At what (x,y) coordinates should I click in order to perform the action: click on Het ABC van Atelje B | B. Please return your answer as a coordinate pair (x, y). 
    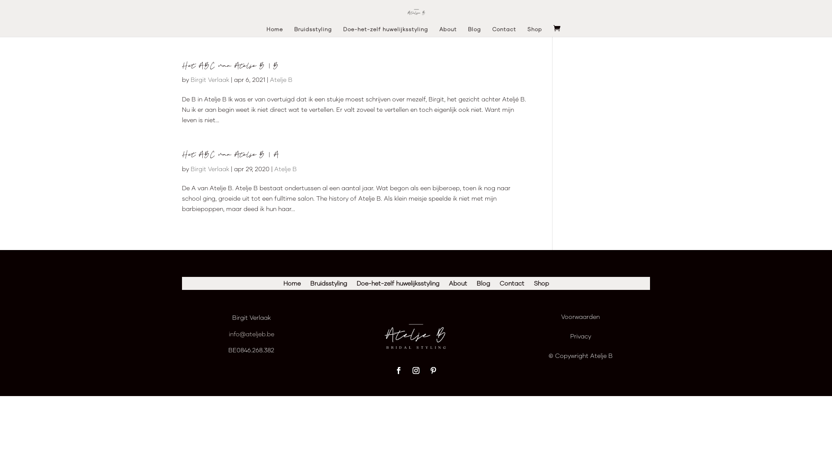
    Looking at the image, I should click on (231, 66).